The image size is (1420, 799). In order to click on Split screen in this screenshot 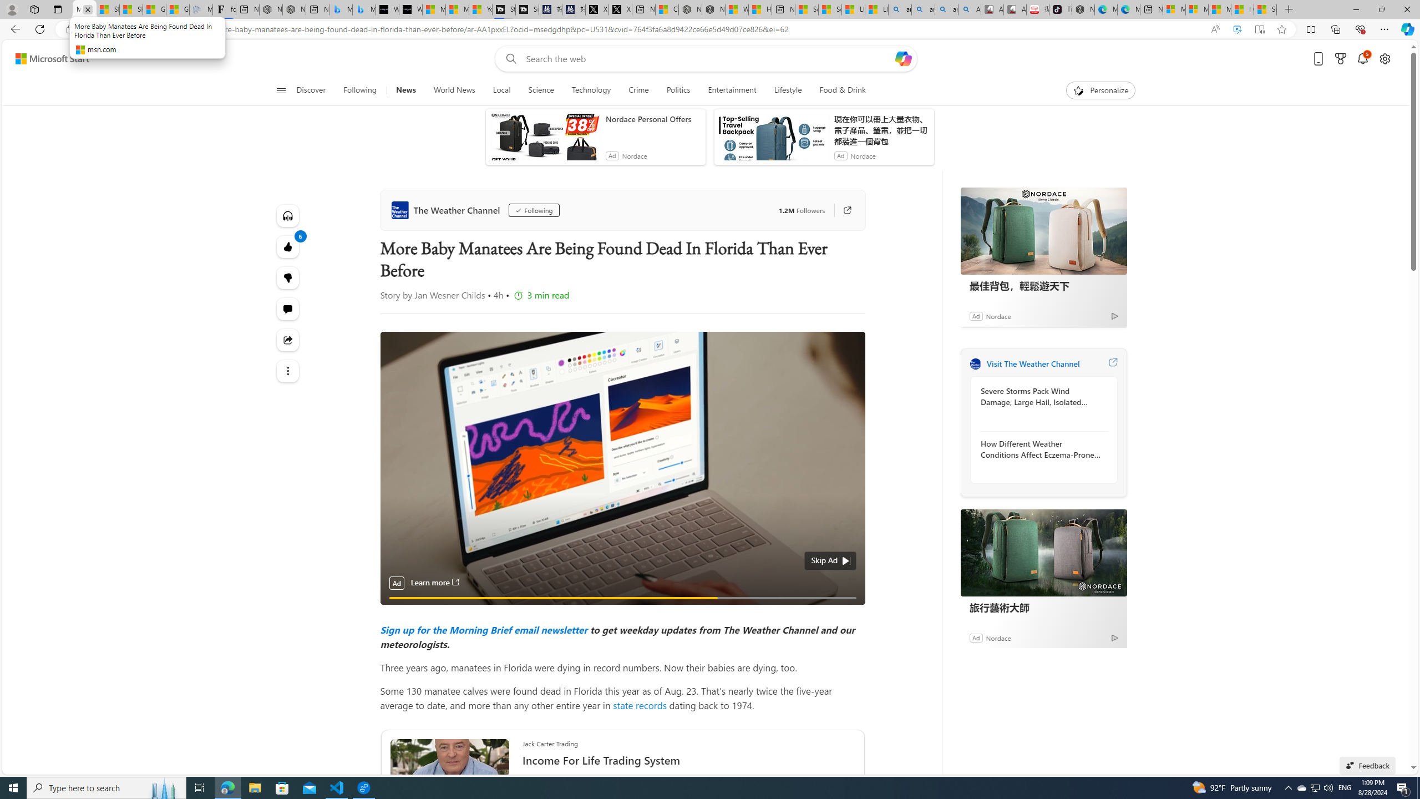, I will do `click(1311, 29)`.